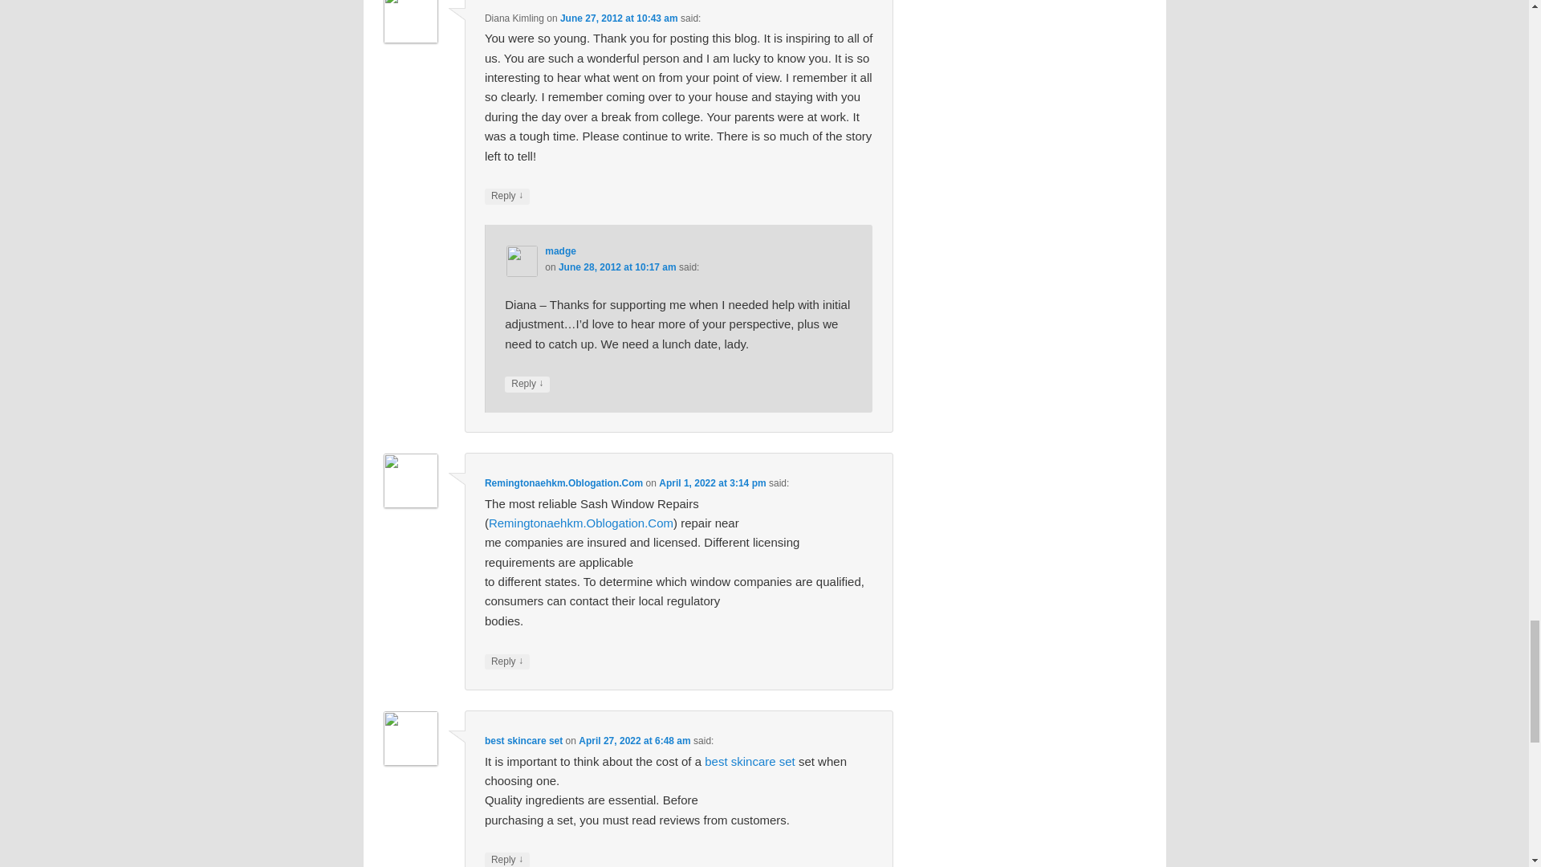 The image size is (1541, 867). I want to click on best skincare set, so click(750, 761).